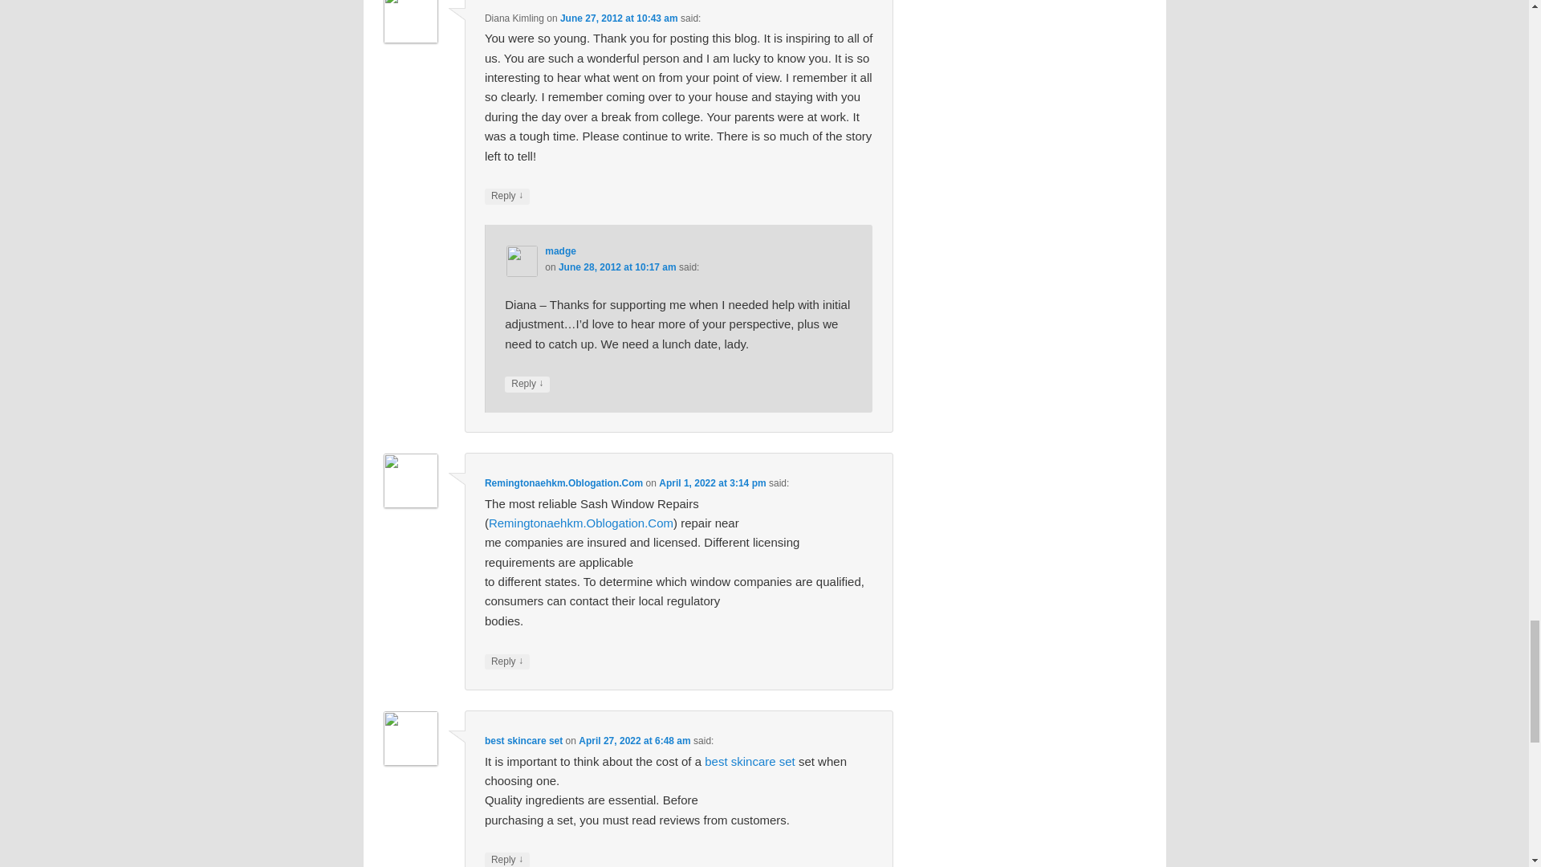 The image size is (1541, 867). I want to click on best skincare set, so click(750, 761).